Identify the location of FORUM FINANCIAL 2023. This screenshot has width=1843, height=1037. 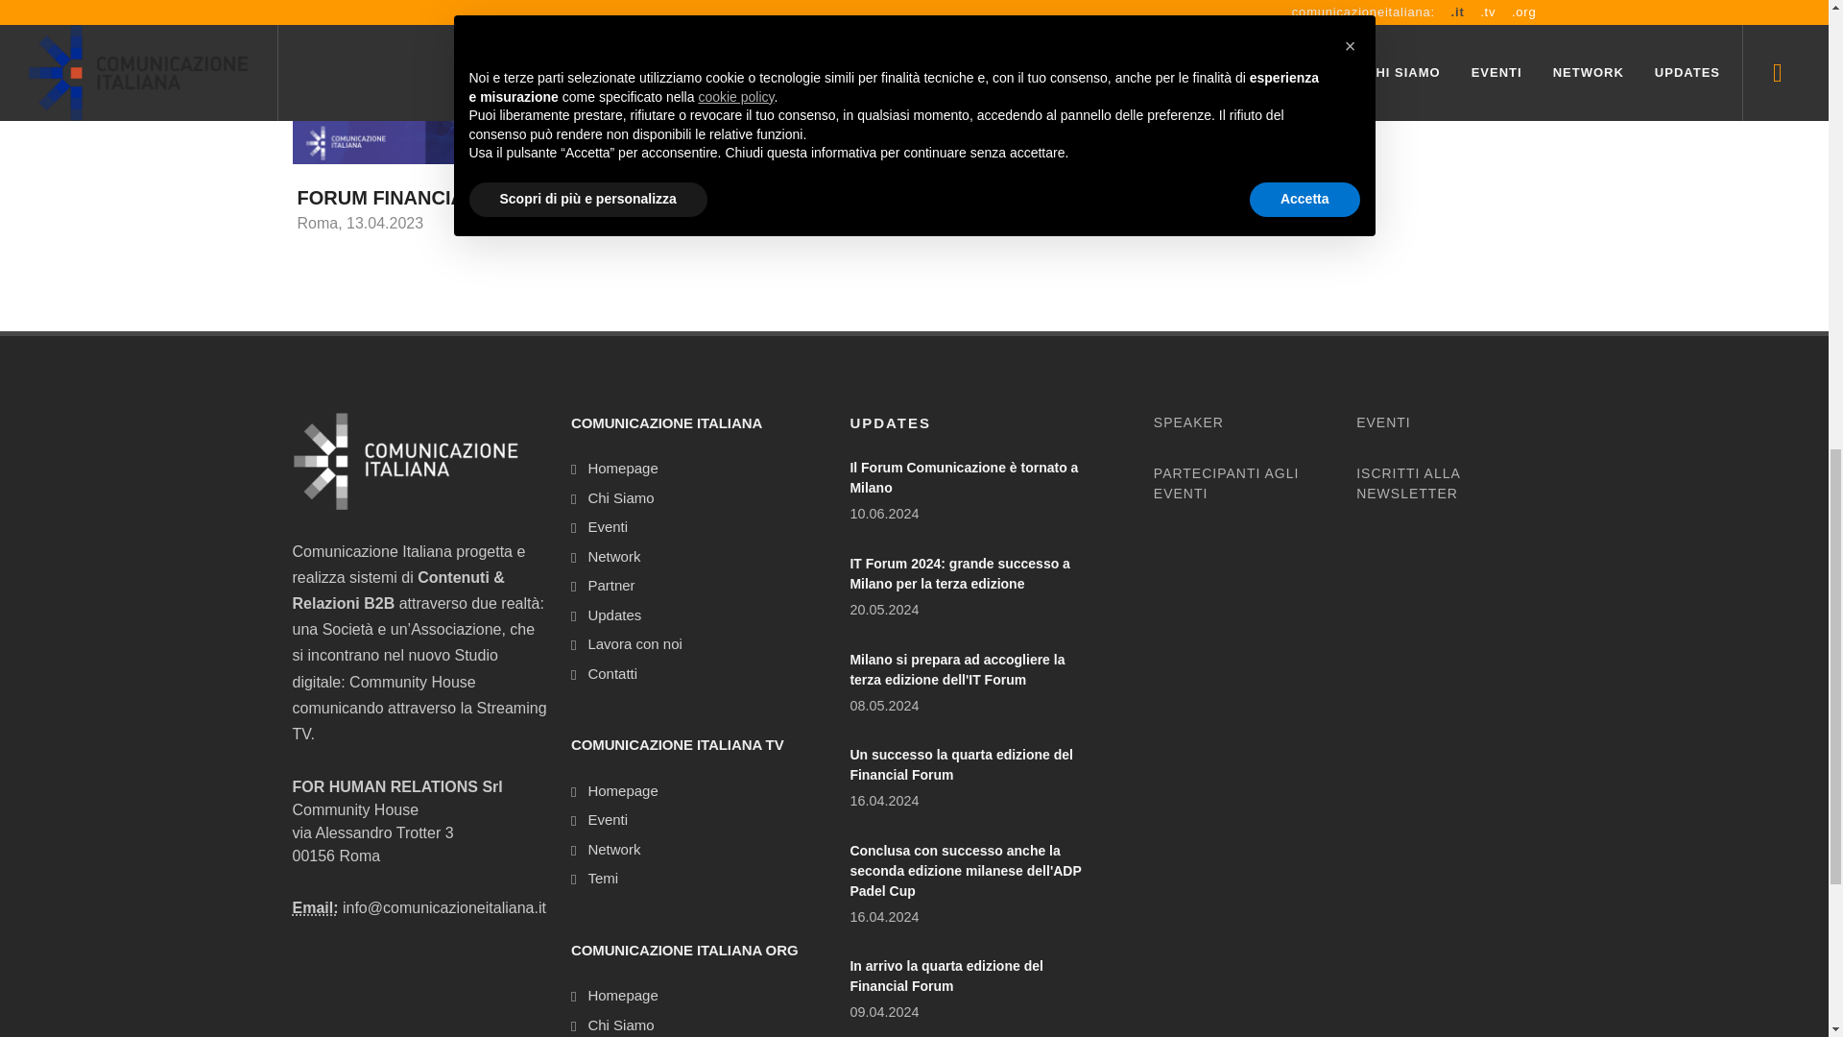
(410, 198).